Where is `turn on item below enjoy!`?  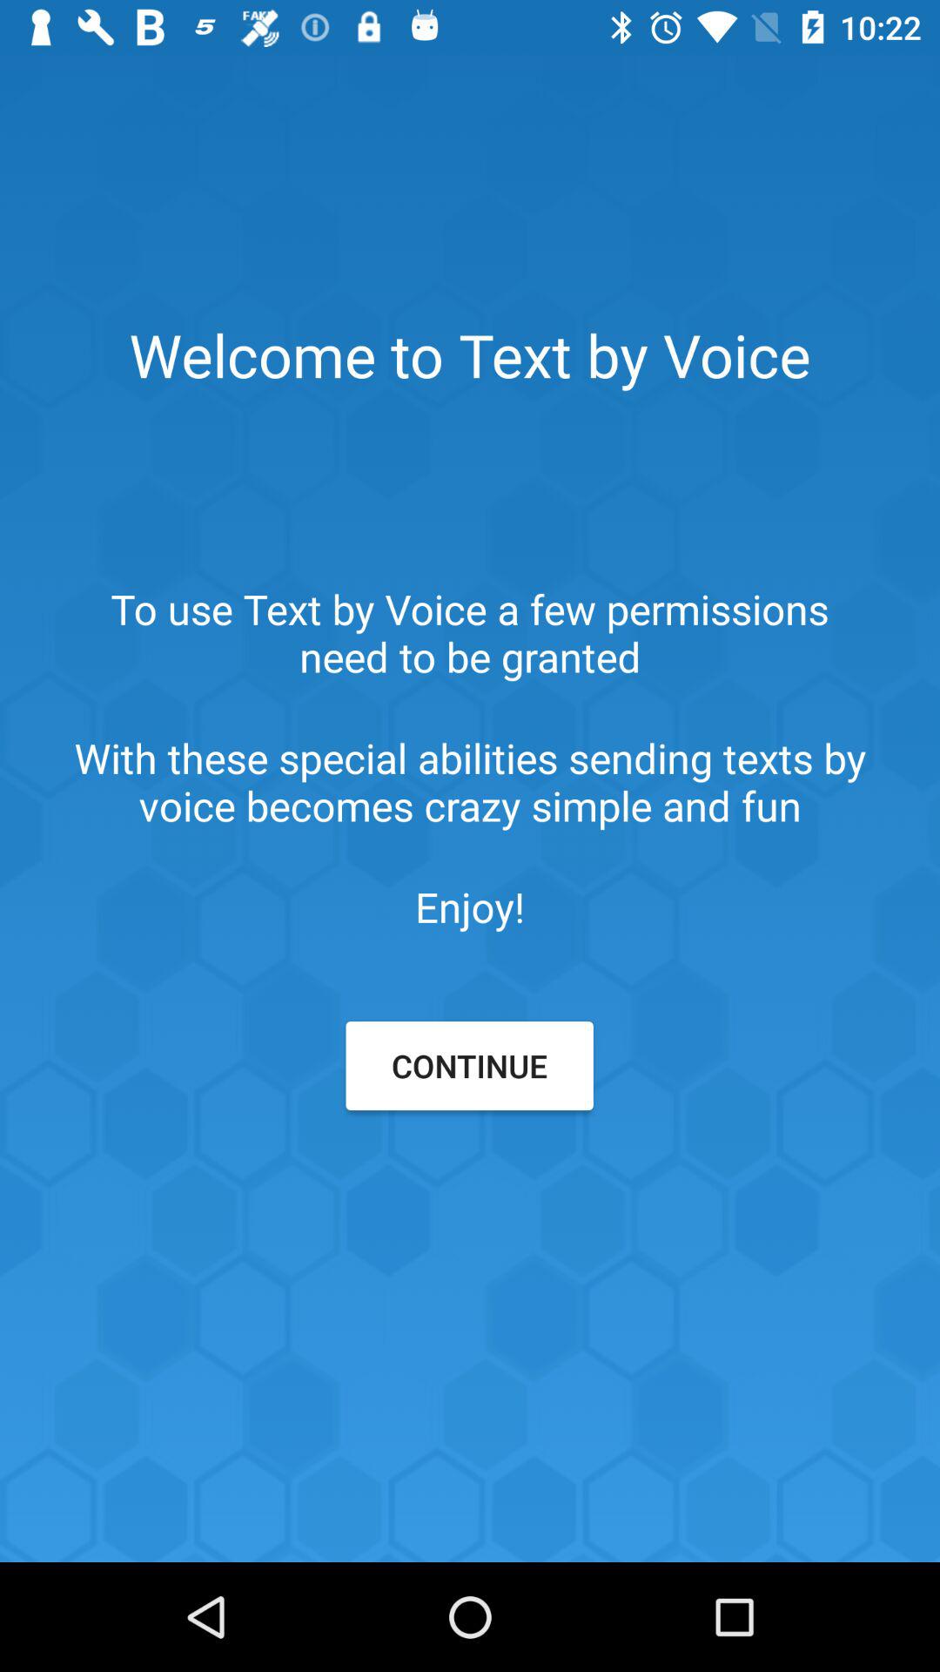 turn on item below enjoy! is located at coordinates (469, 1066).